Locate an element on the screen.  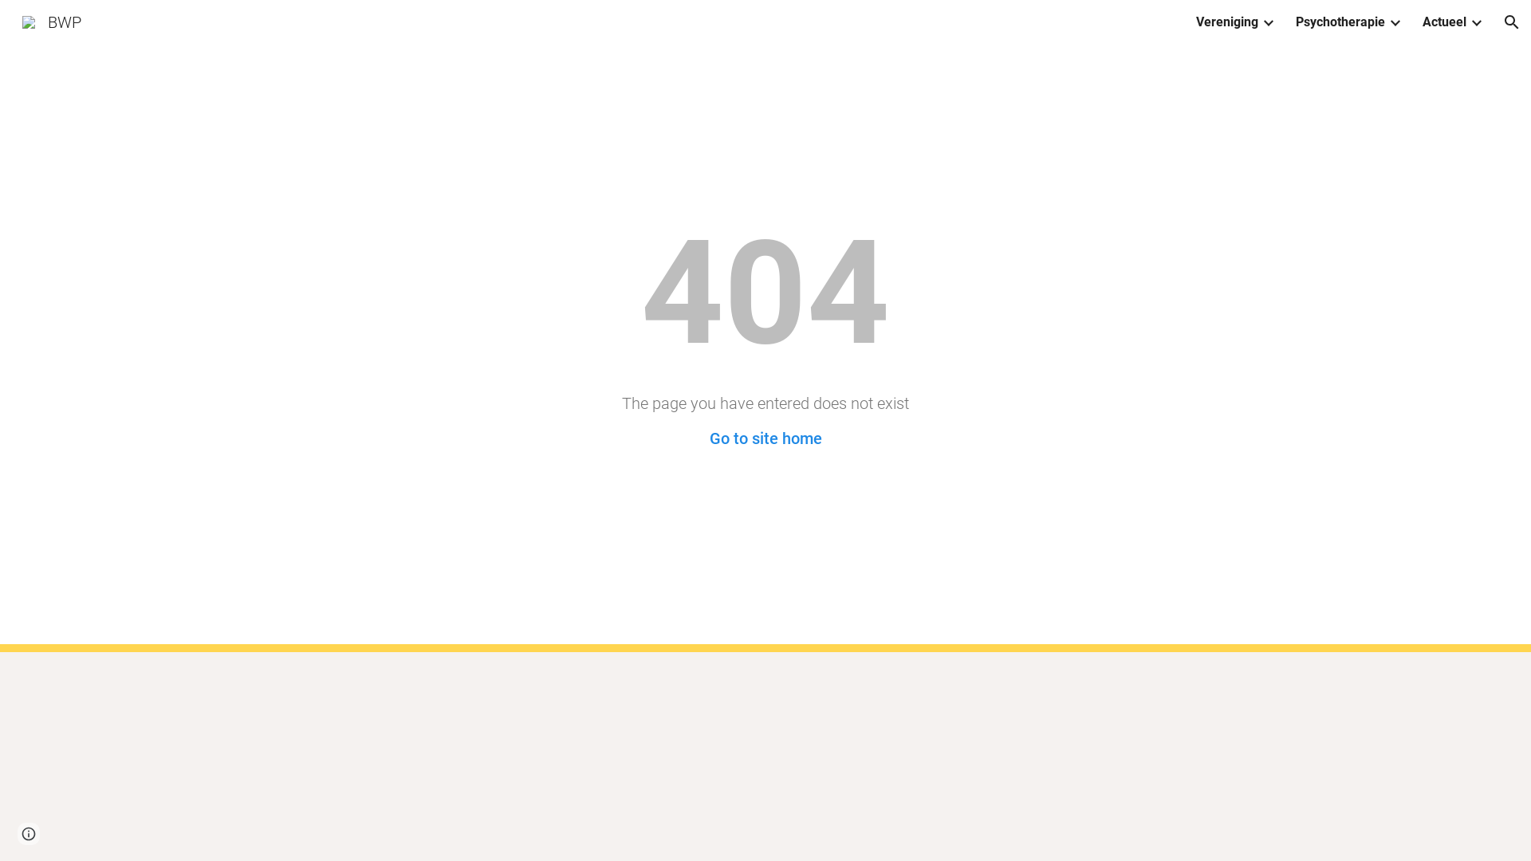
Expand/Collapse is located at coordinates (1476, 22).